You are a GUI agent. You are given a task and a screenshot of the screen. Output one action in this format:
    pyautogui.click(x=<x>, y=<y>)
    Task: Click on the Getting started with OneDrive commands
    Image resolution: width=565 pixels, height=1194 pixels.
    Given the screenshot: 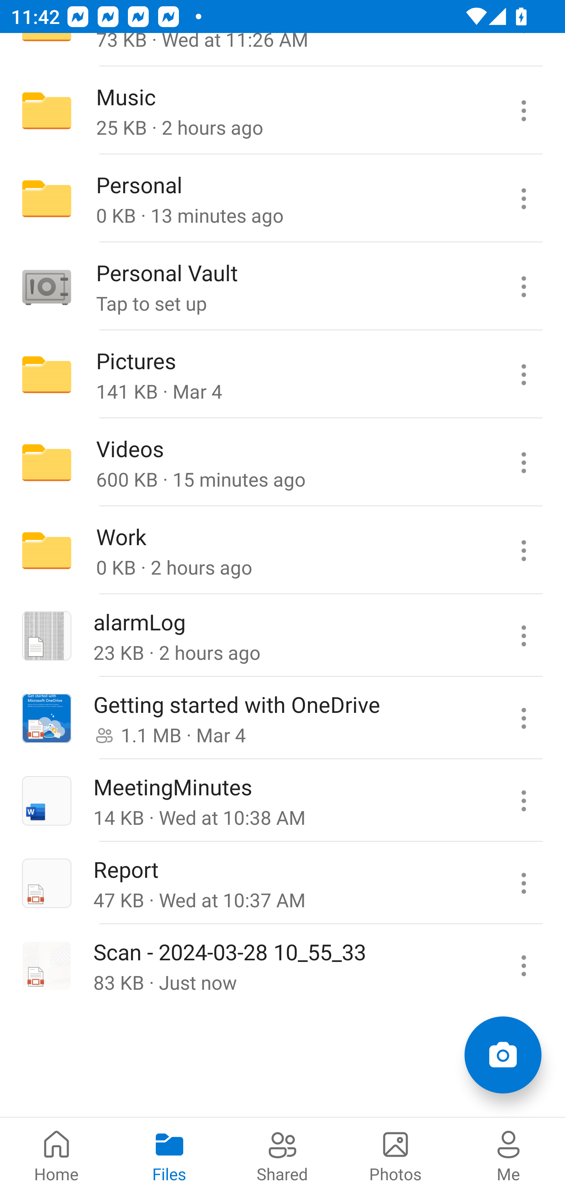 What is the action you would take?
    pyautogui.click(x=523, y=718)
    